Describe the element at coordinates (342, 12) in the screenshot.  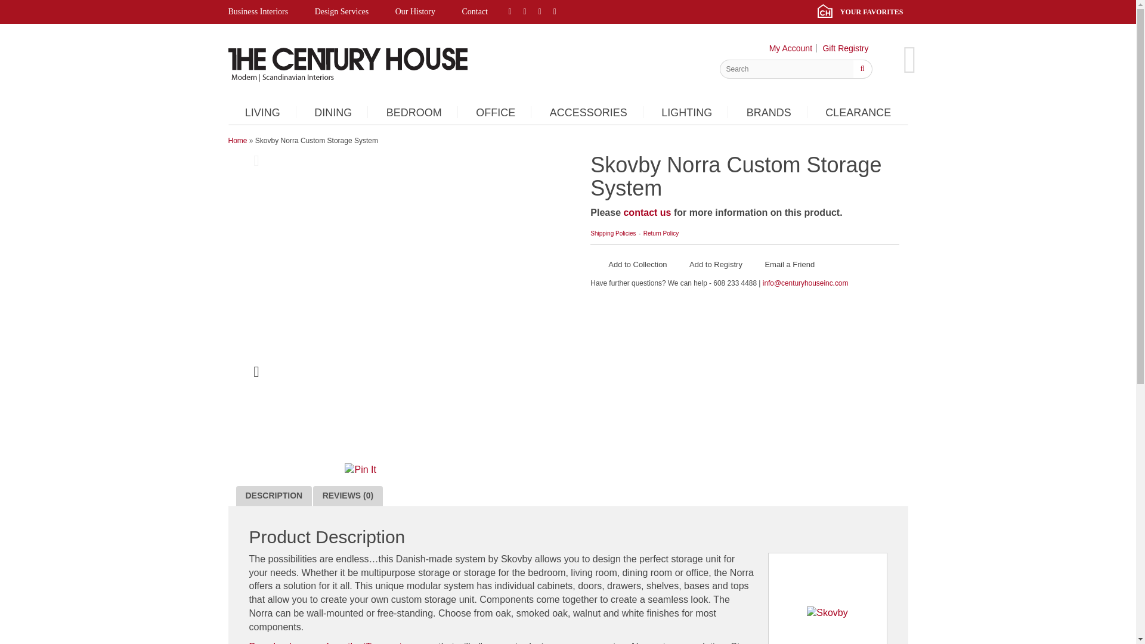
I see `Design Services` at that location.